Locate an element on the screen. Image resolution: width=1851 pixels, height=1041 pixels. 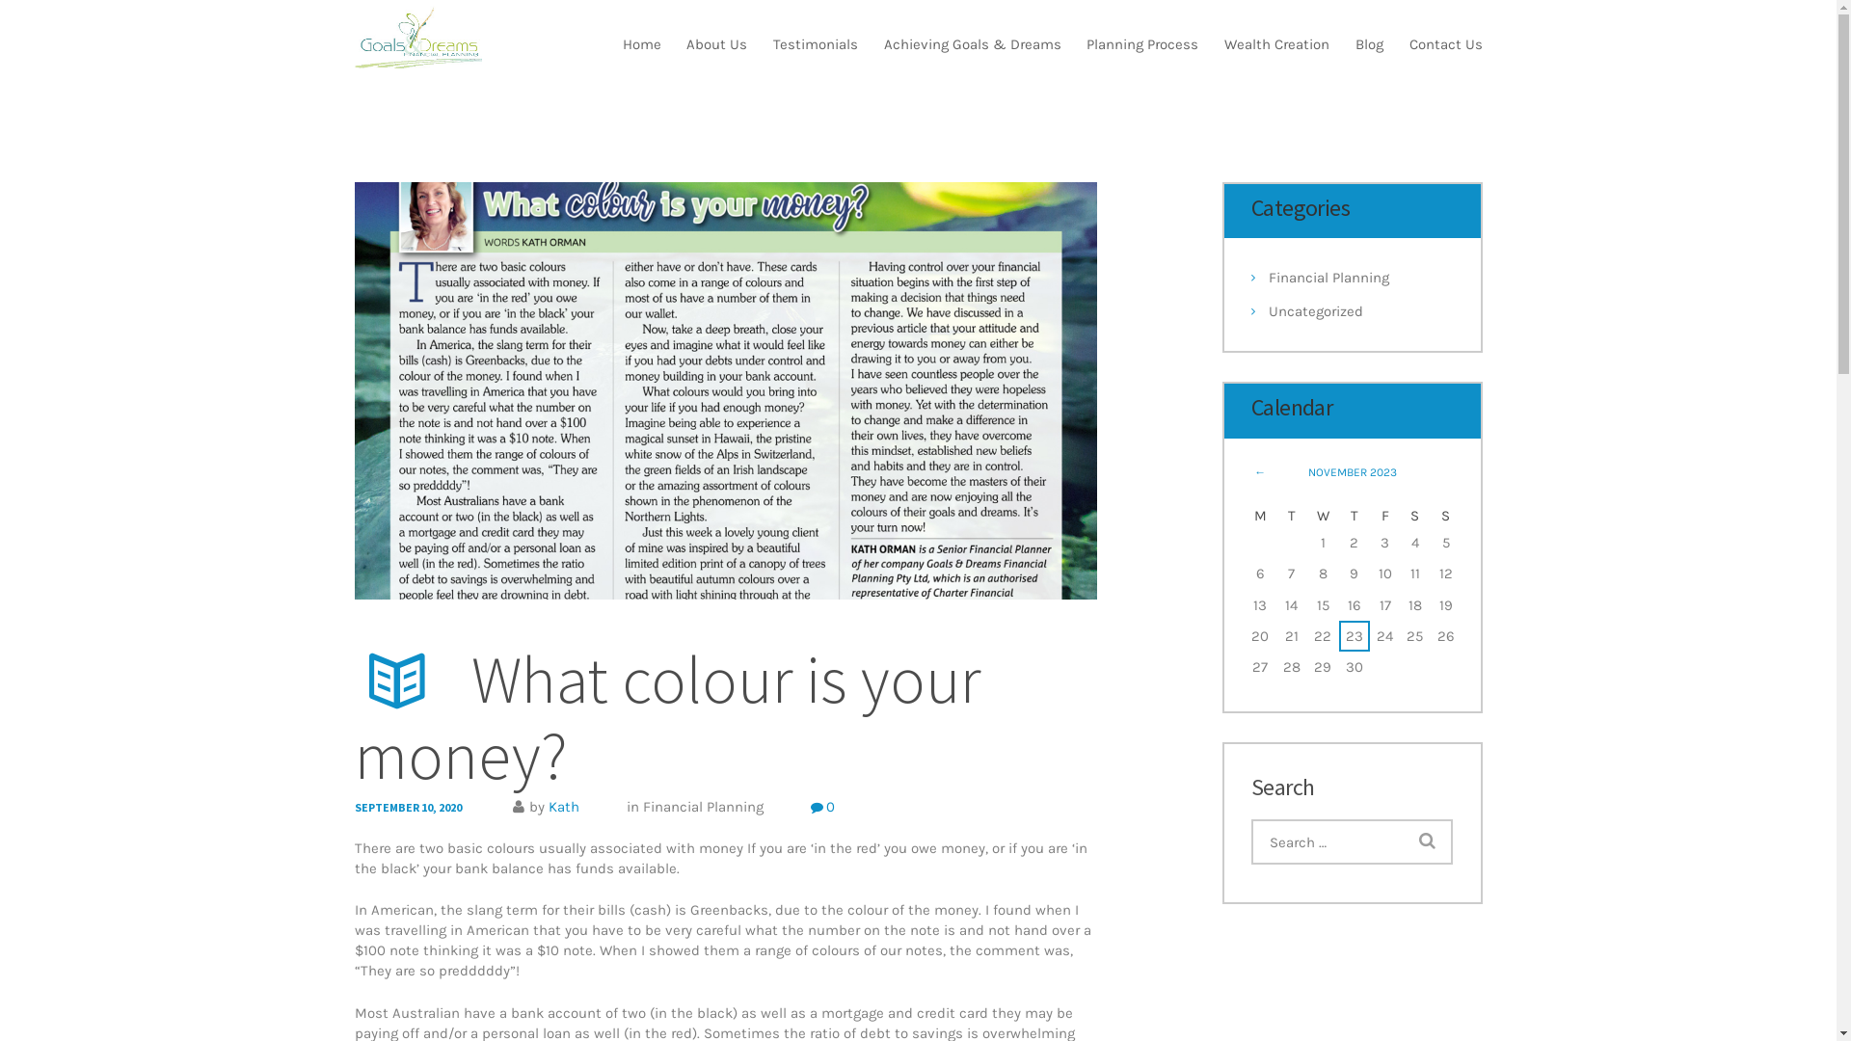
Financial Planning is located at coordinates (702, 807).